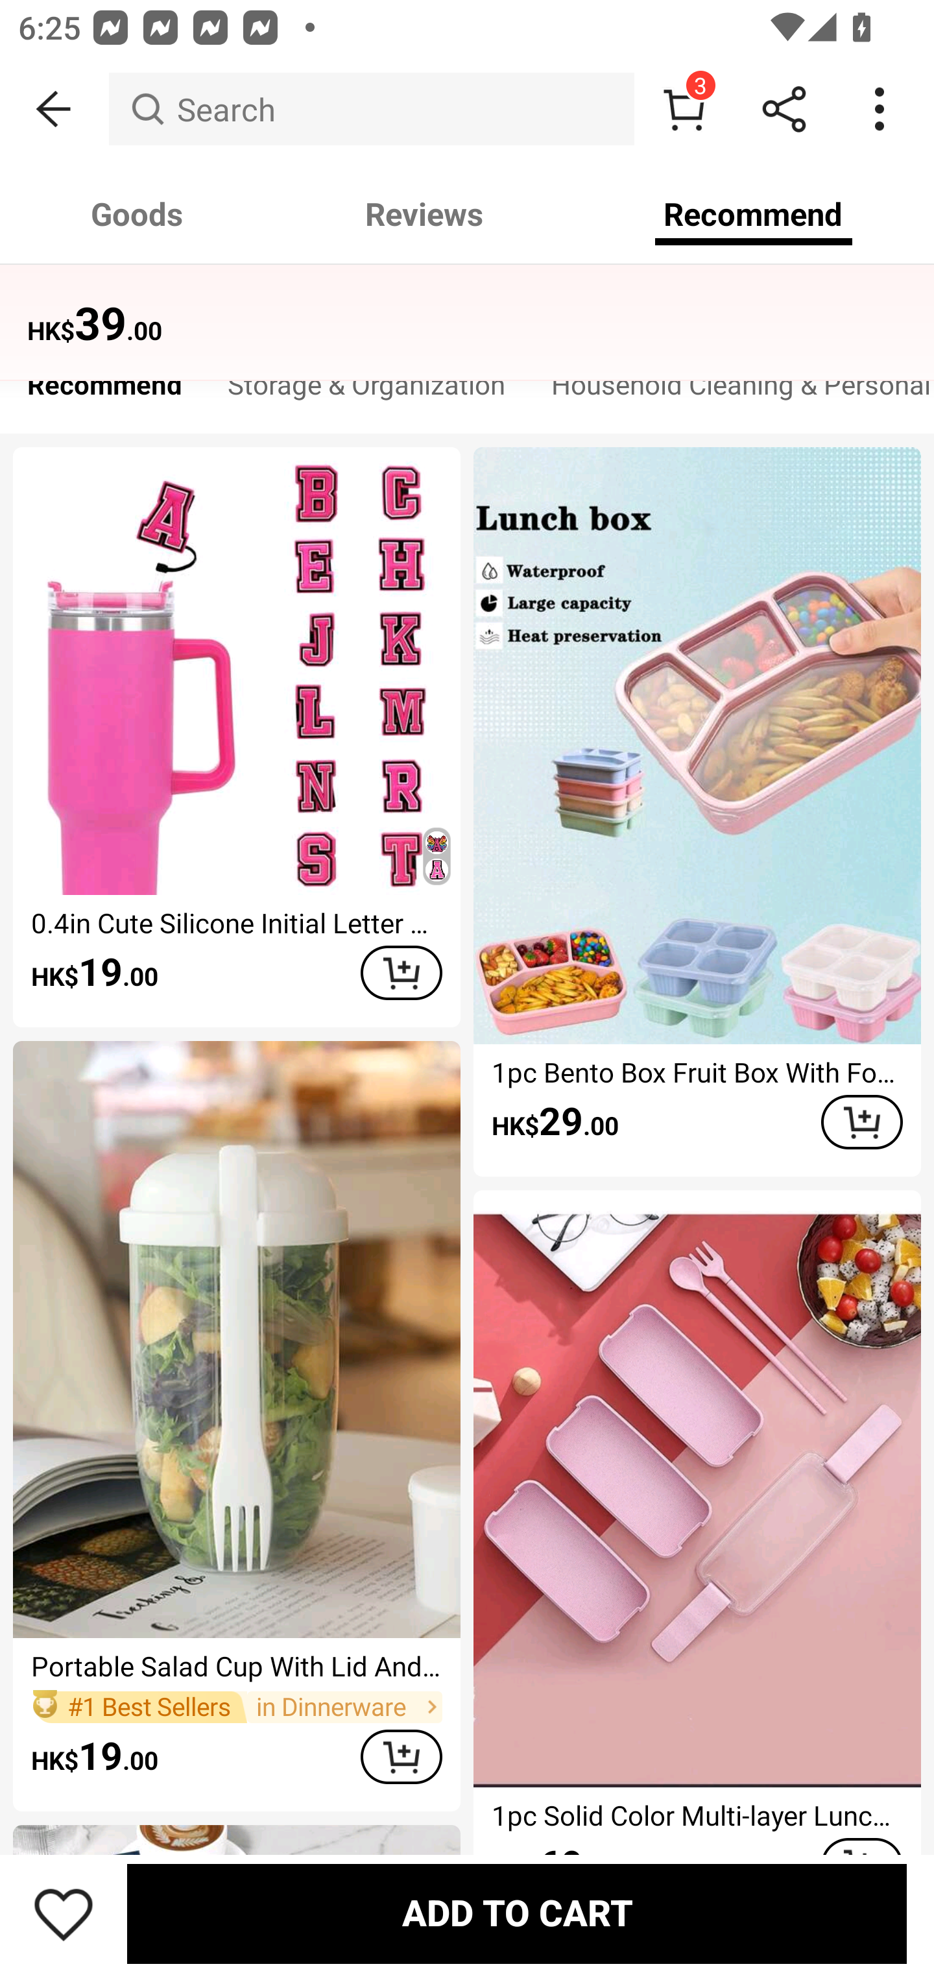 Image resolution: width=934 pixels, height=1973 pixels. I want to click on ADD TO CART, so click(516, 1913).